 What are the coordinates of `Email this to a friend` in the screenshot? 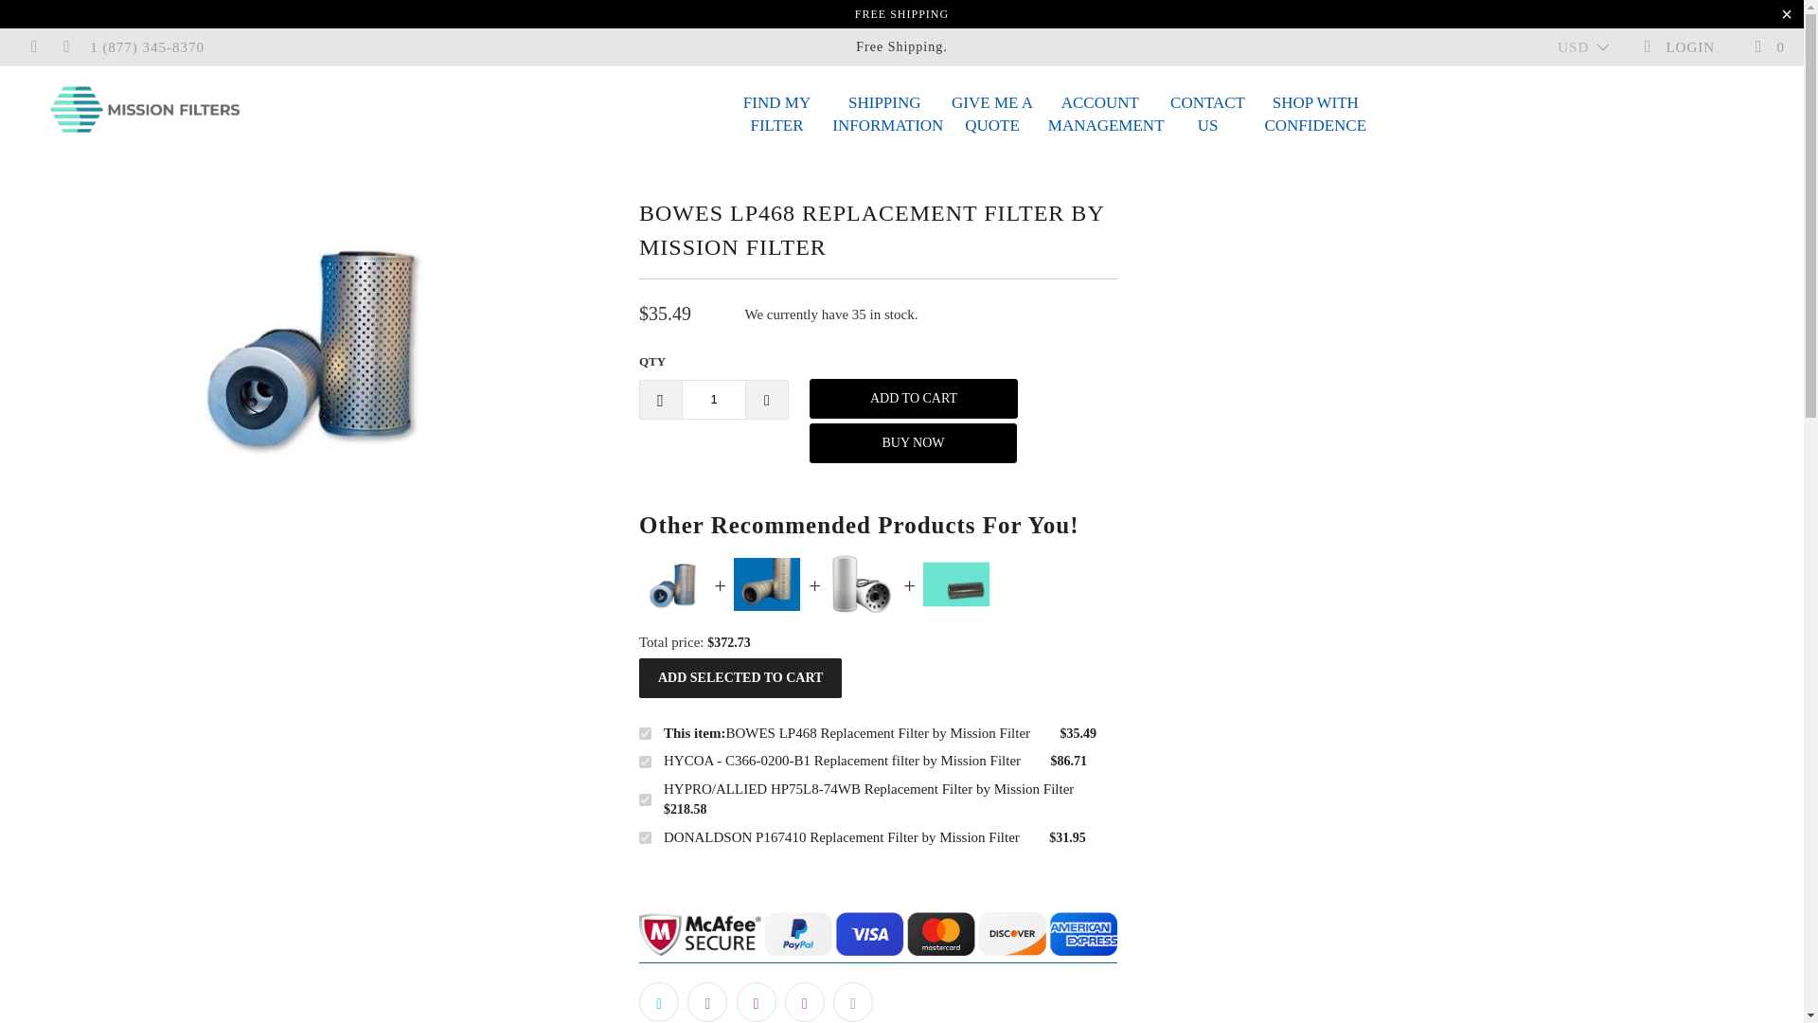 It's located at (852, 1001).